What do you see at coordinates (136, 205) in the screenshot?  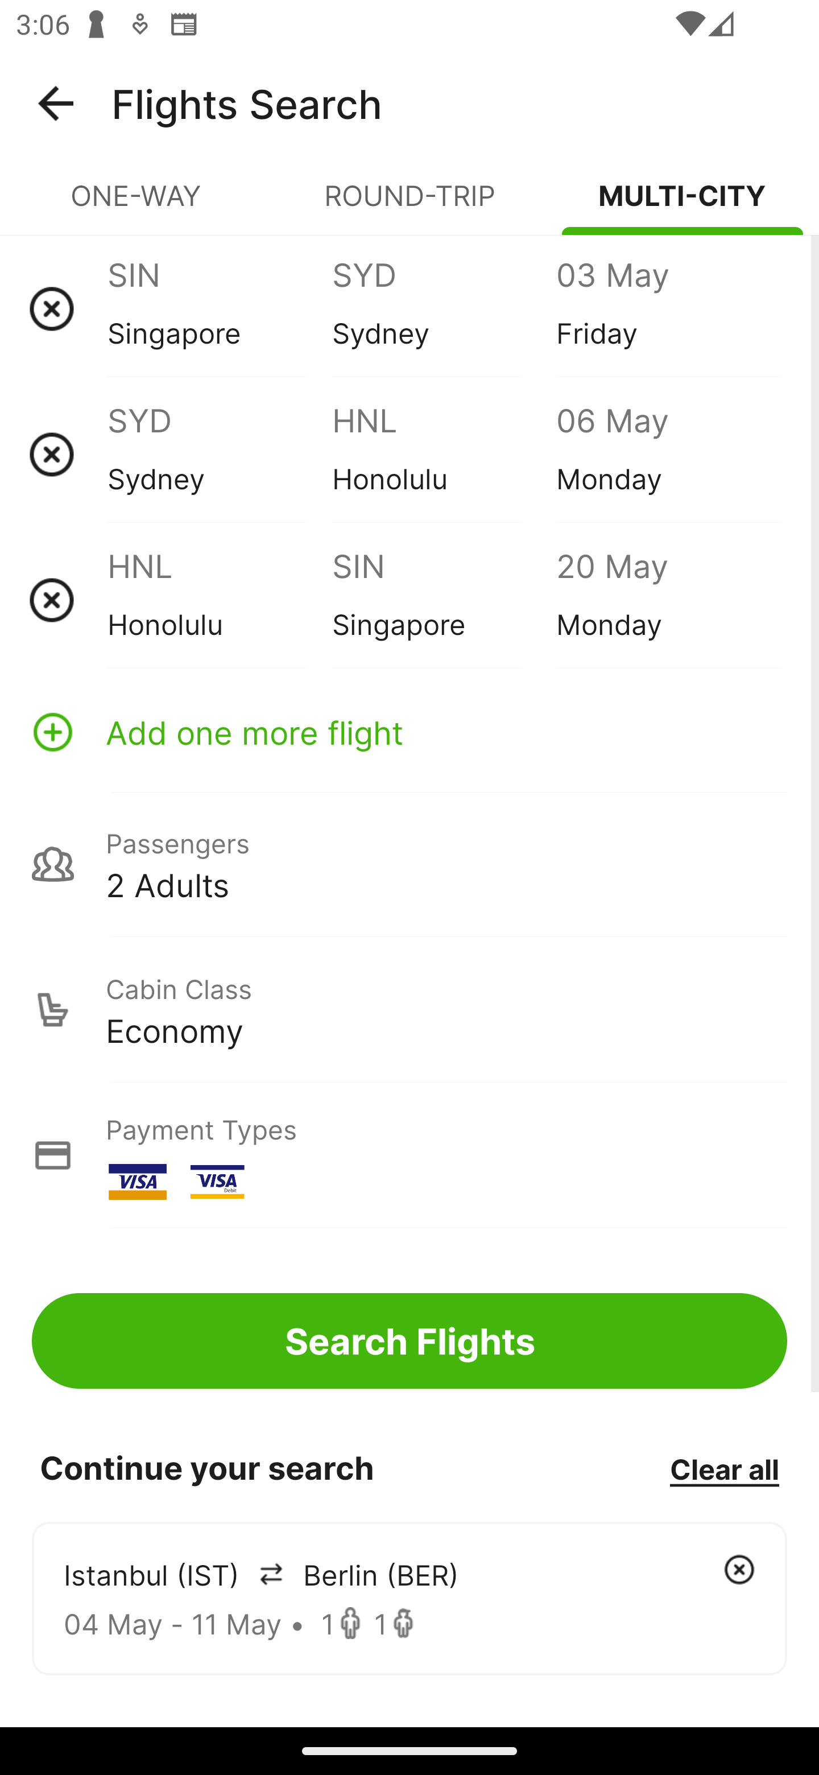 I see `ONE-WAY` at bounding box center [136, 205].